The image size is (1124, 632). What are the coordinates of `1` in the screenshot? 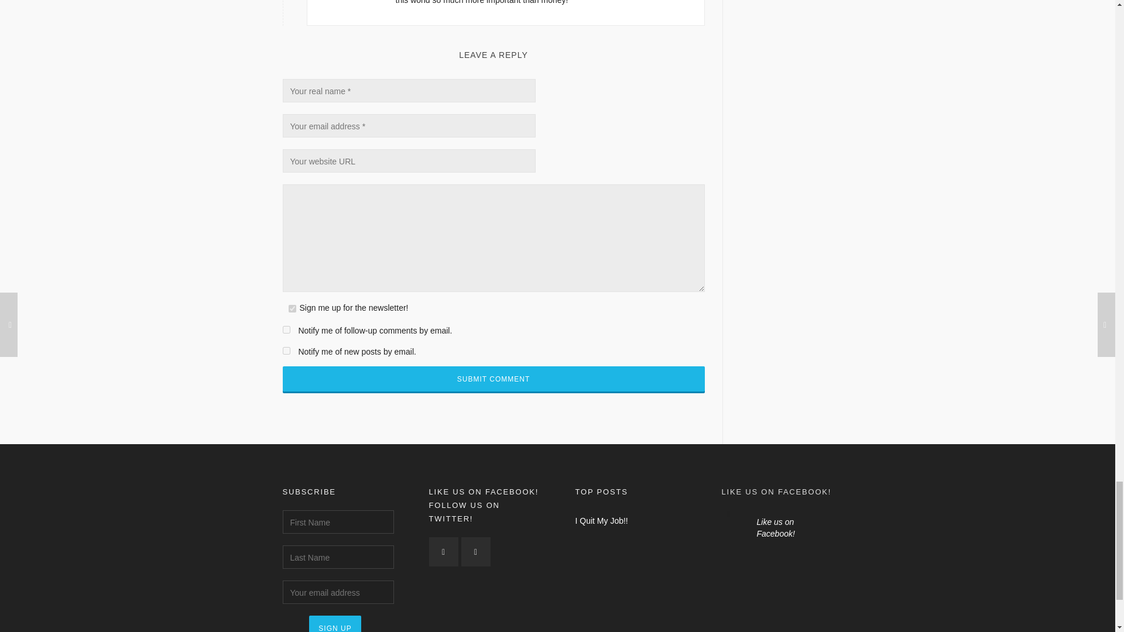 It's located at (292, 308).